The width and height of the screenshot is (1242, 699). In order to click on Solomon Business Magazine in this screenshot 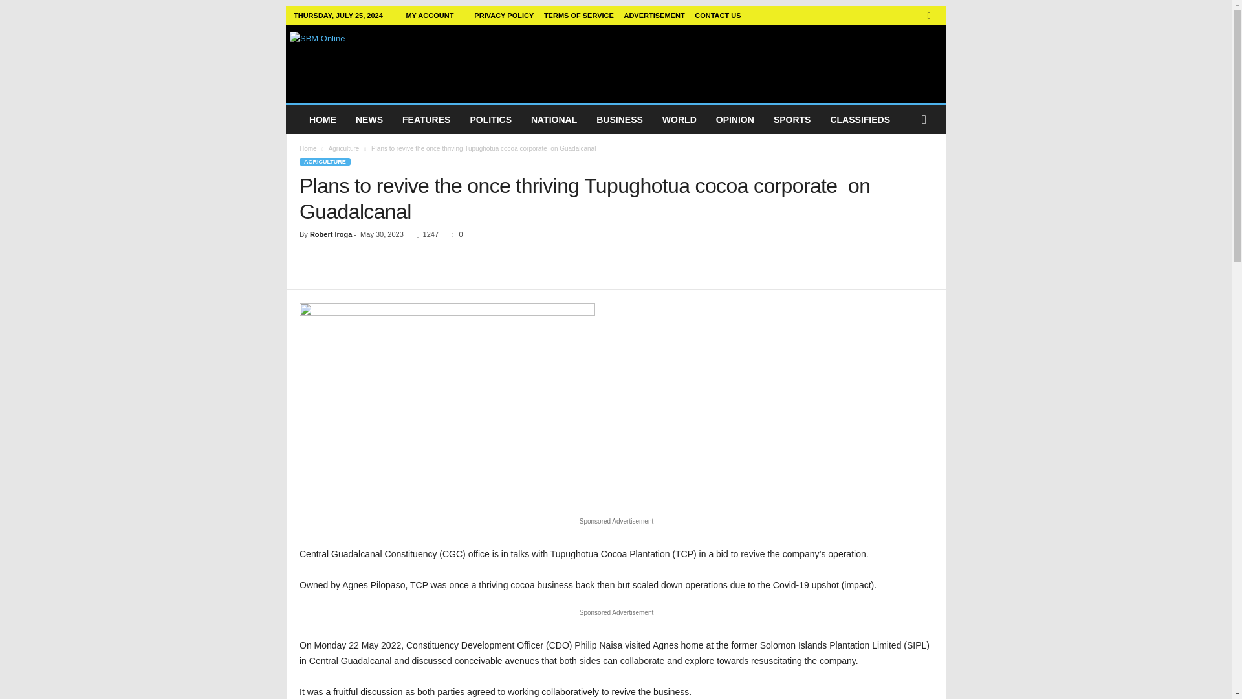, I will do `click(378, 61)`.